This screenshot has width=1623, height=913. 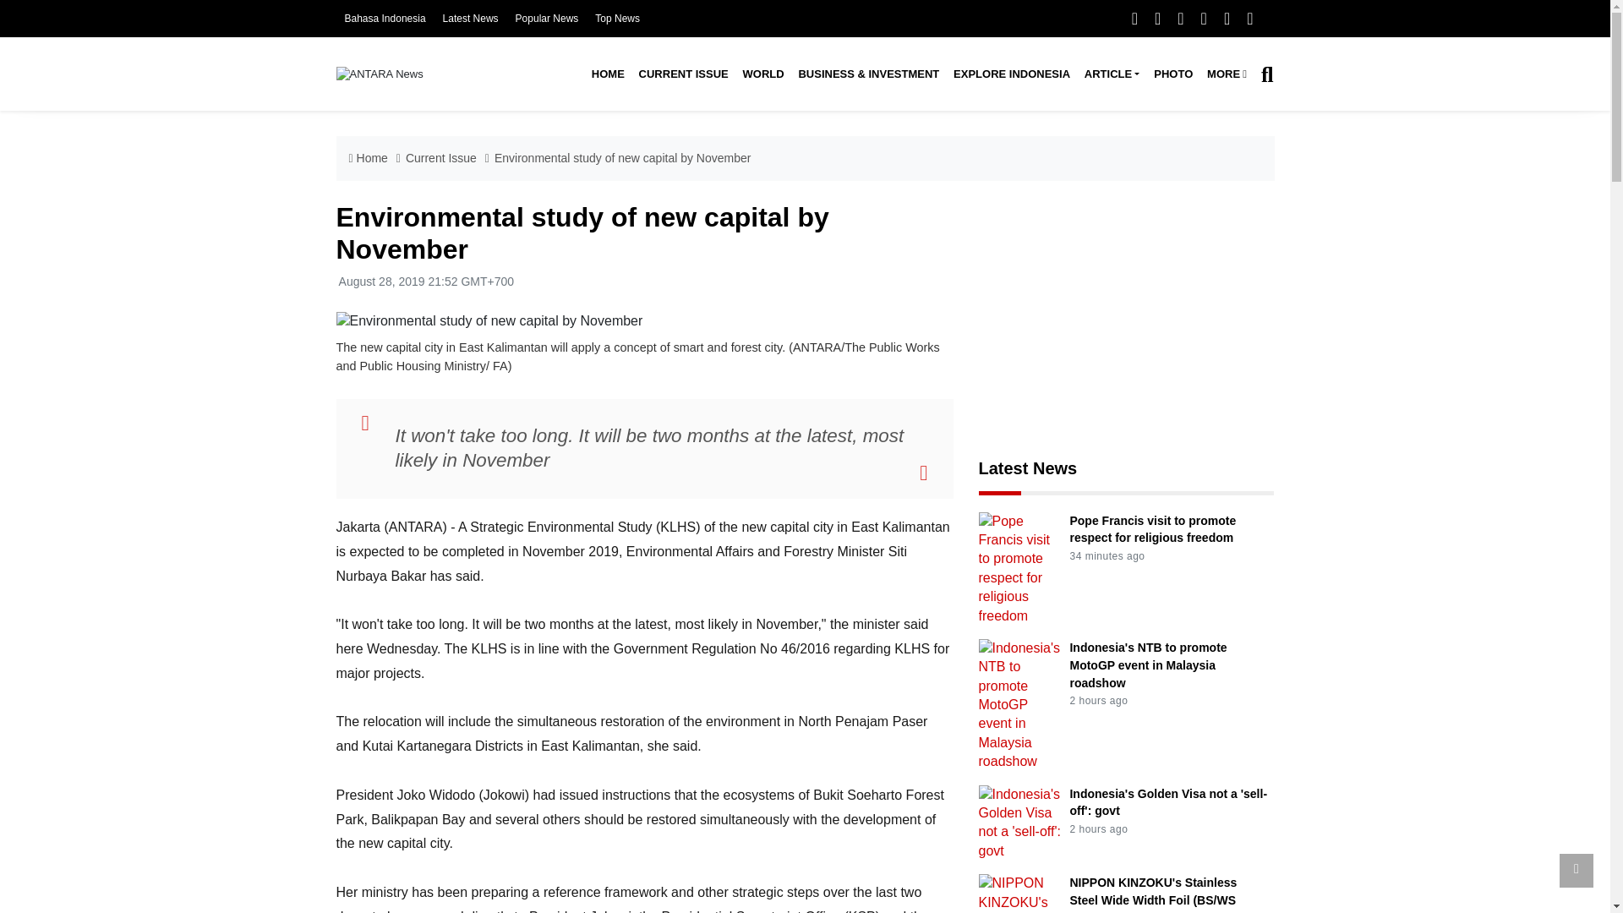 What do you see at coordinates (683, 74) in the screenshot?
I see `CURRENT ISSUE` at bounding box center [683, 74].